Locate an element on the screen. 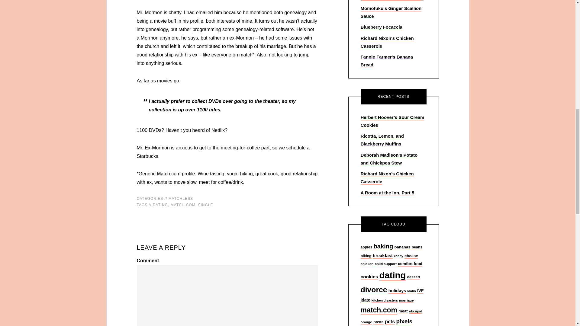 Image resolution: width=580 pixels, height=326 pixels. Momofuku's Ginger Scallion Sauce is located at coordinates (391, 12).